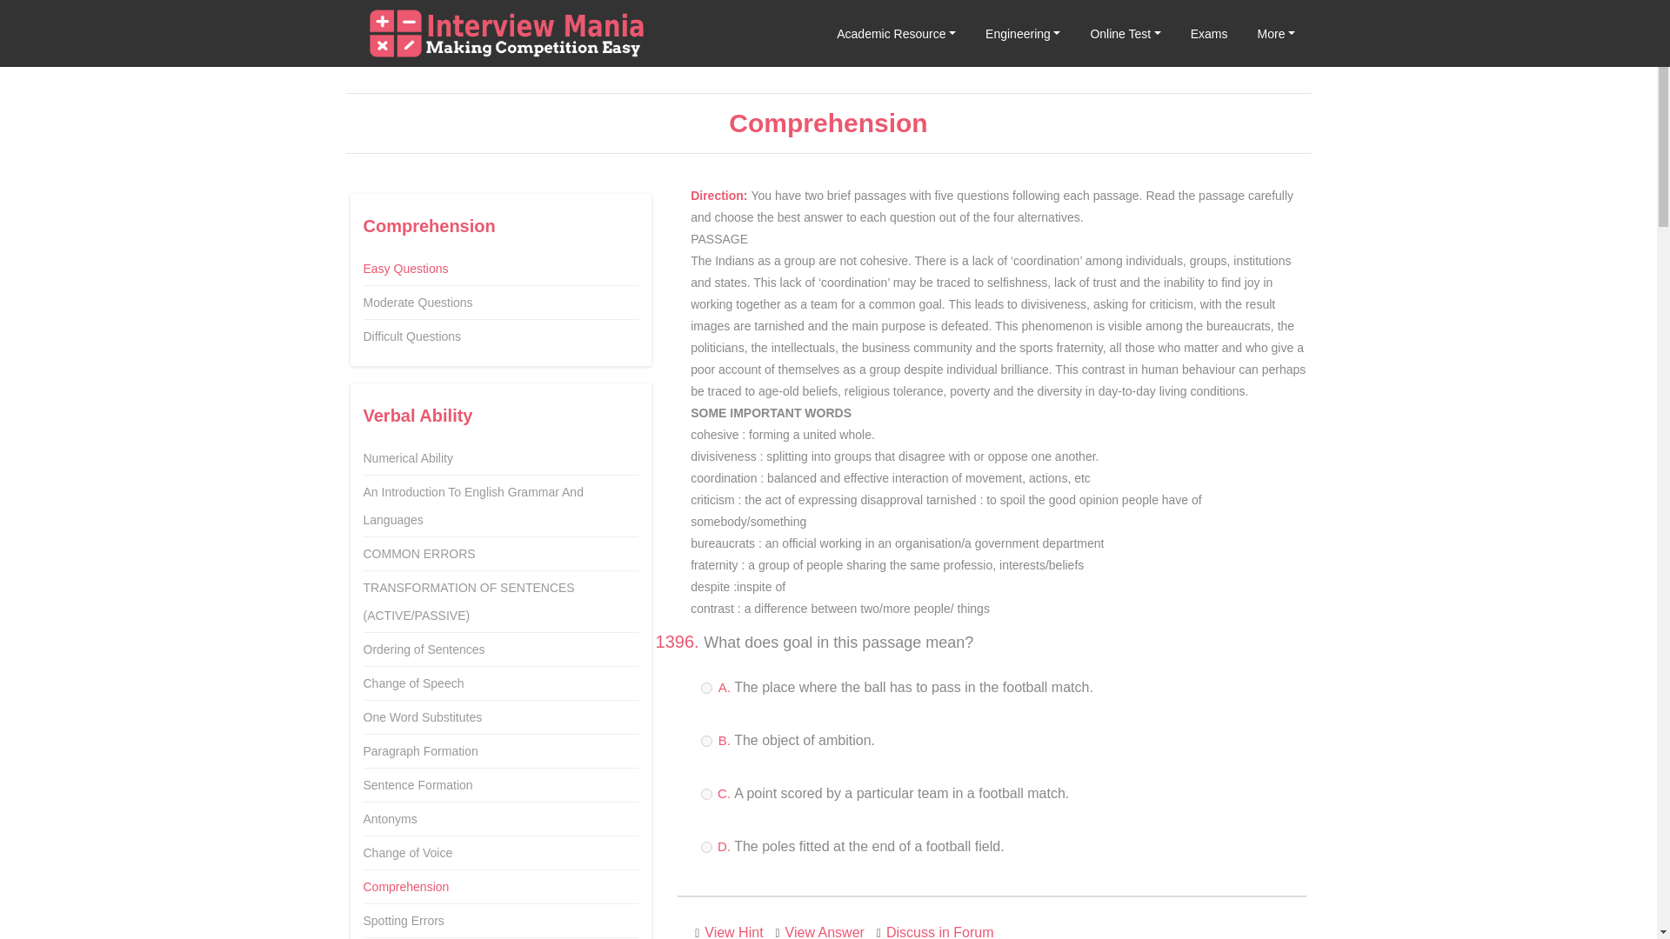  Describe the element at coordinates (1125, 33) in the screenshot. I see `Online Test` at that location.